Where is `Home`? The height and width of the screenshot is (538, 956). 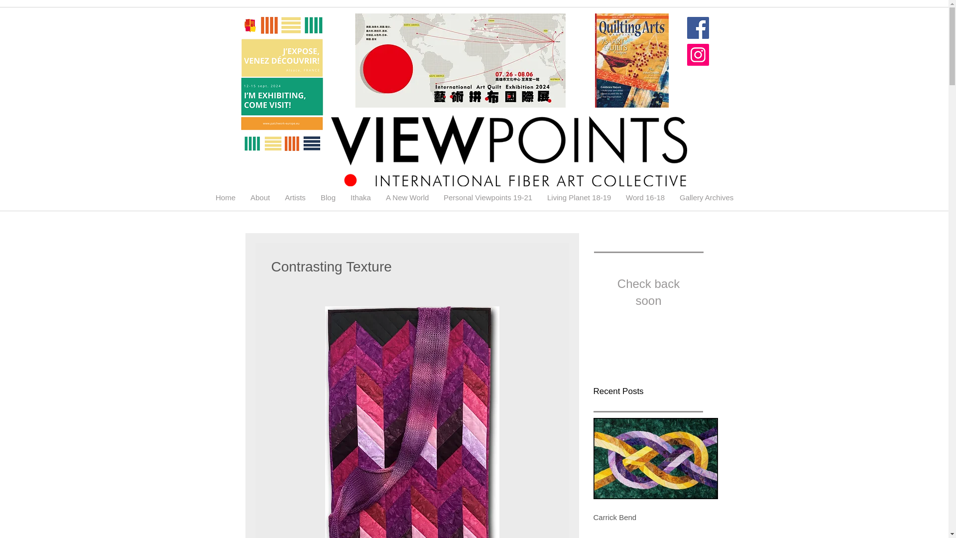 Home is located at coordinates (225, 197).